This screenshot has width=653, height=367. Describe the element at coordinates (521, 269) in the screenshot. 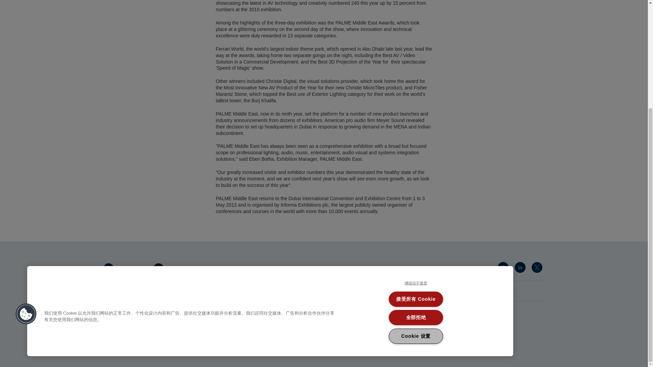

I see `LinkedIn` at that location.